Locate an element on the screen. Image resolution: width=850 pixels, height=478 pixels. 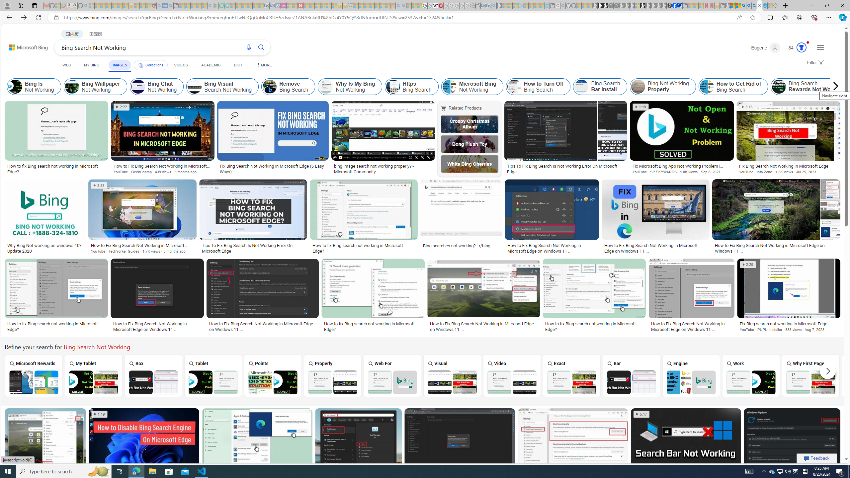
Terms of Use Agreement - Sleeping is located at coordinates (221, 6).